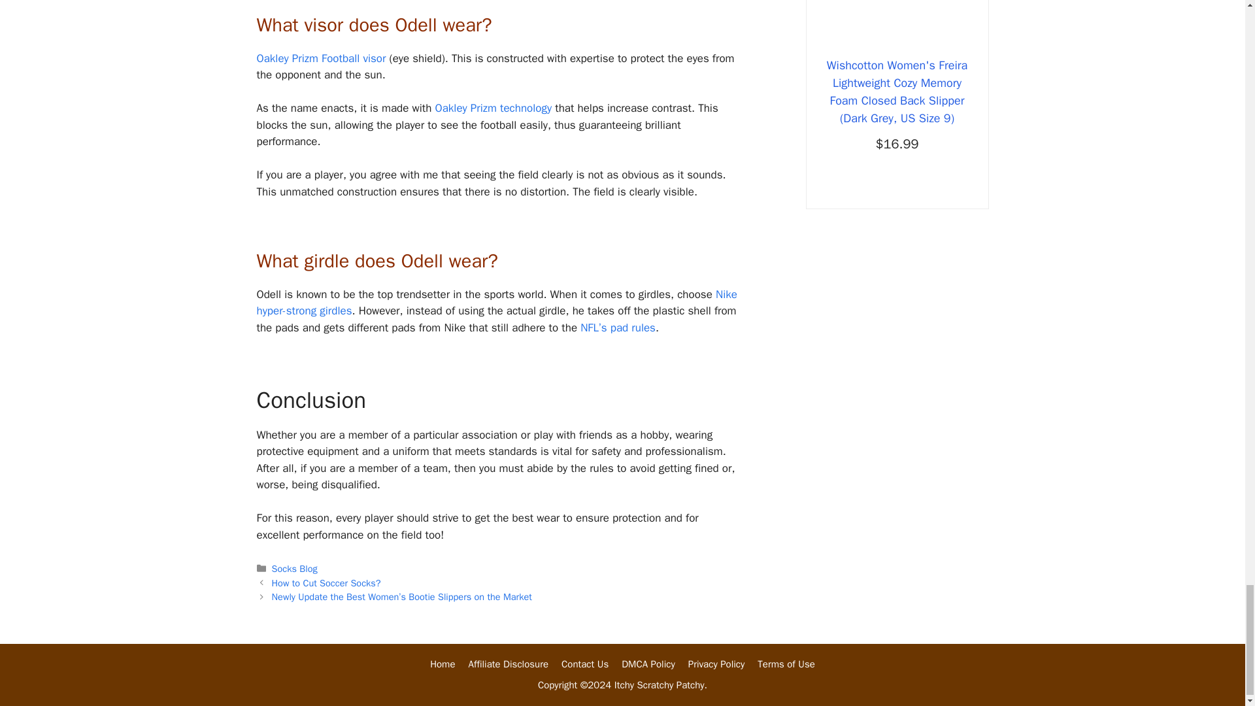  Describe the element at coordinates (327, 583) in the screenshot. I see `How to Cut Soccer Socks?` at that location.